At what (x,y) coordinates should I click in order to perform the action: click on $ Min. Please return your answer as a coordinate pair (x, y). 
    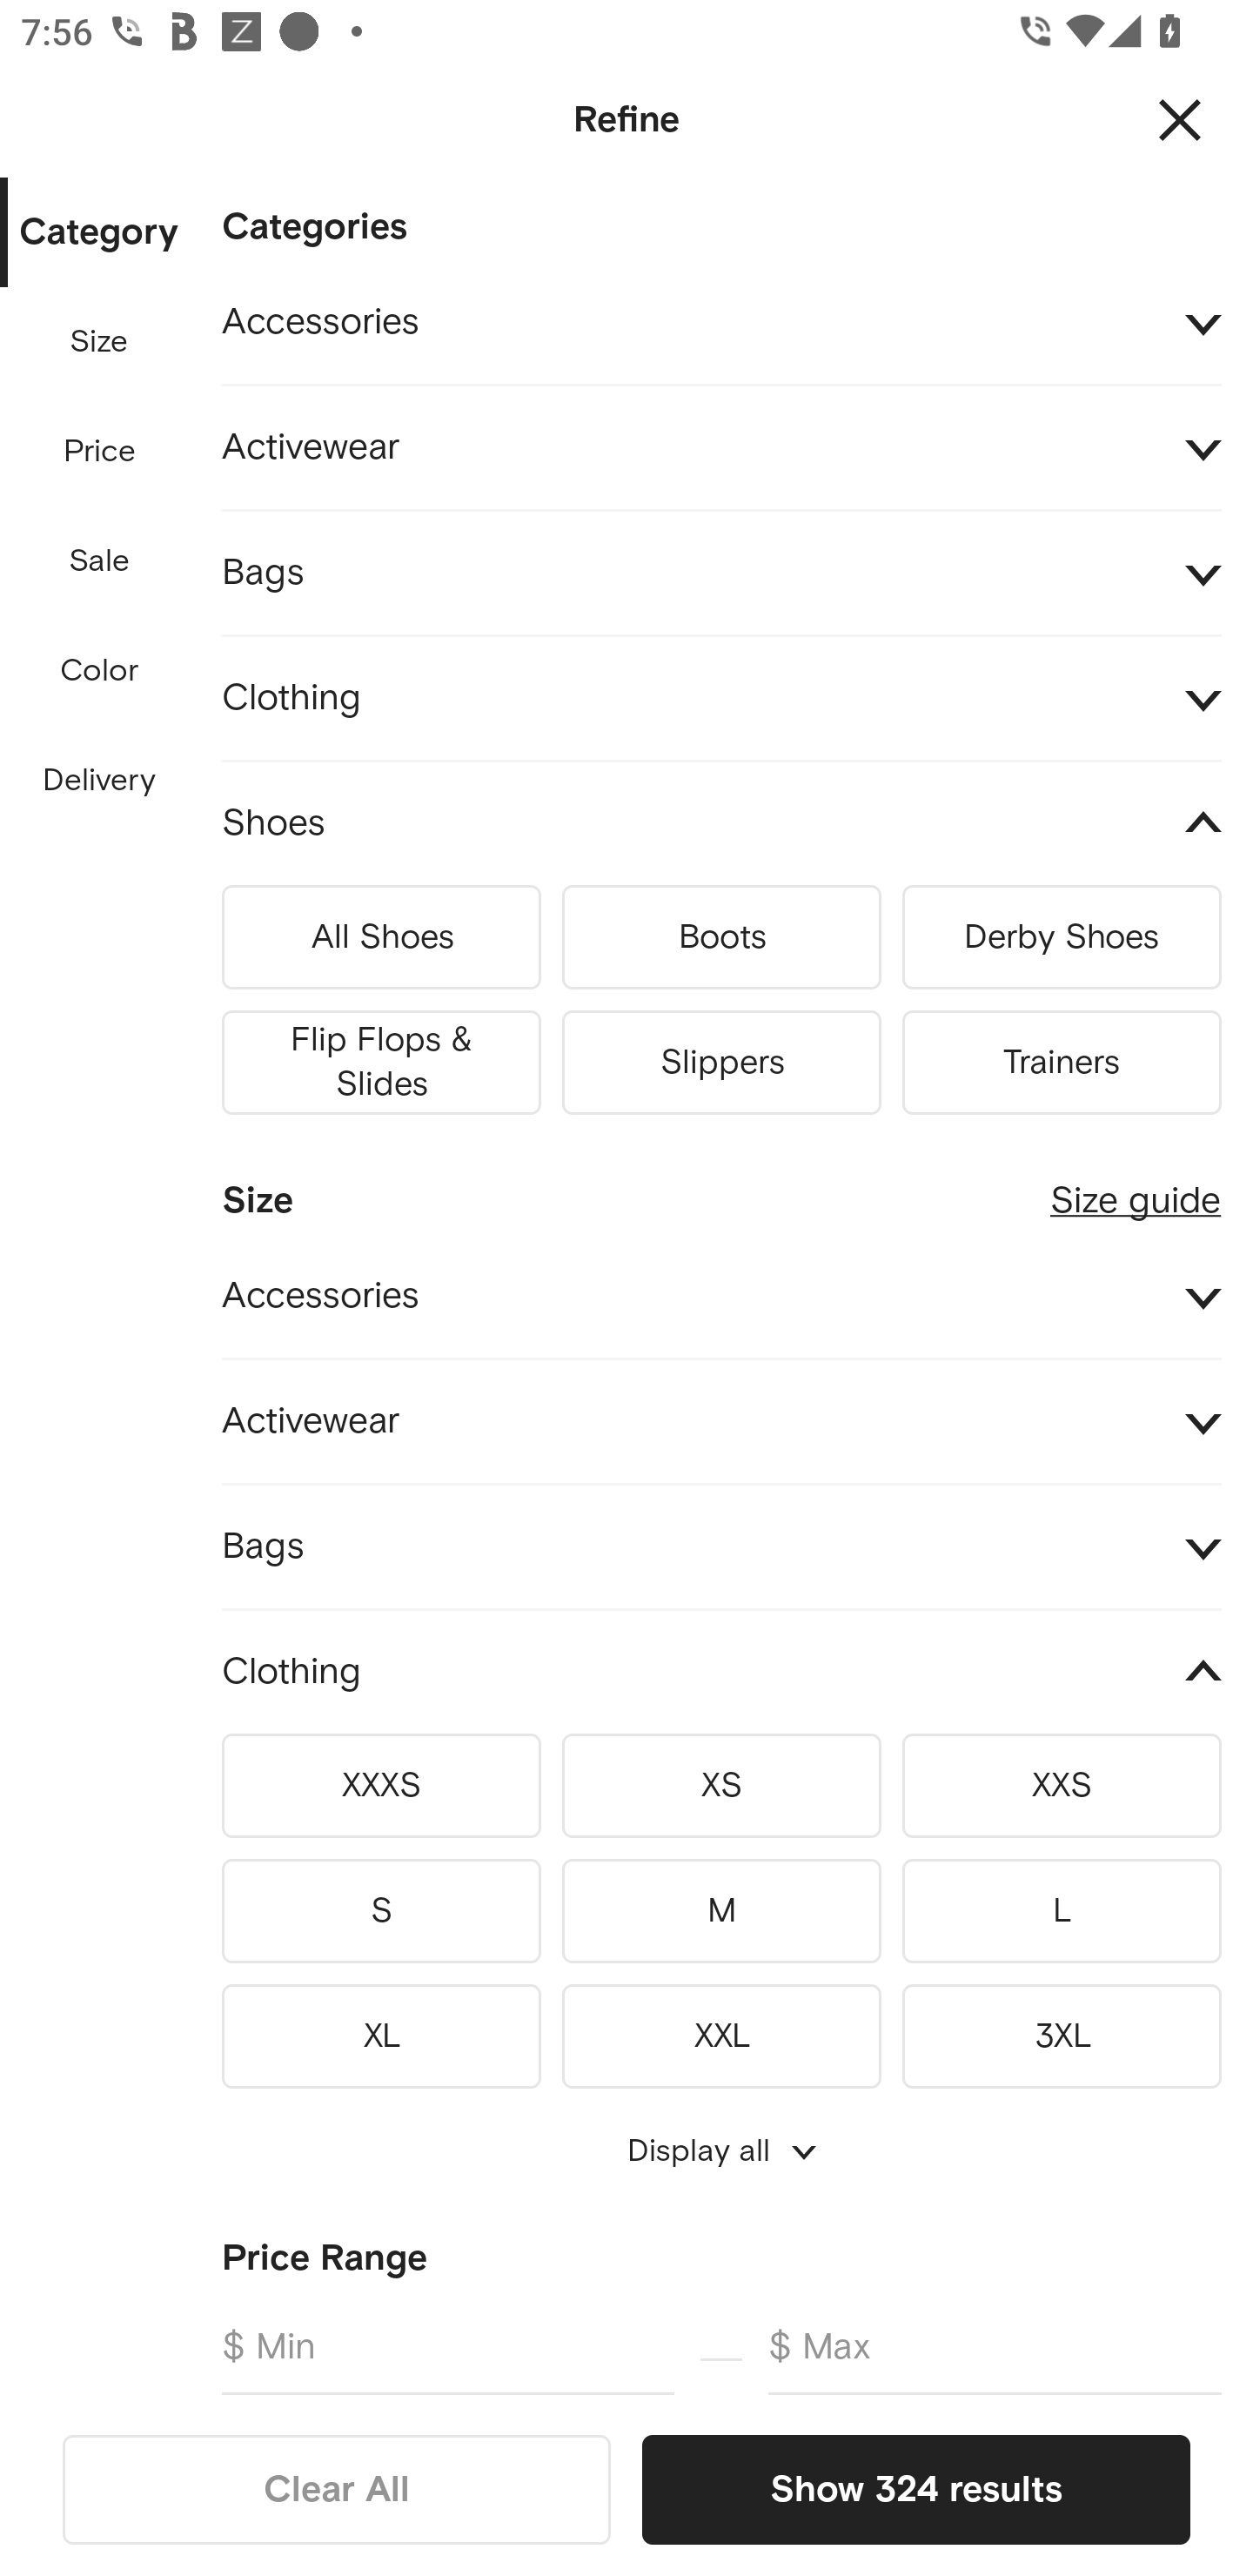
    Looking at the image, I should click on (447, 2350).